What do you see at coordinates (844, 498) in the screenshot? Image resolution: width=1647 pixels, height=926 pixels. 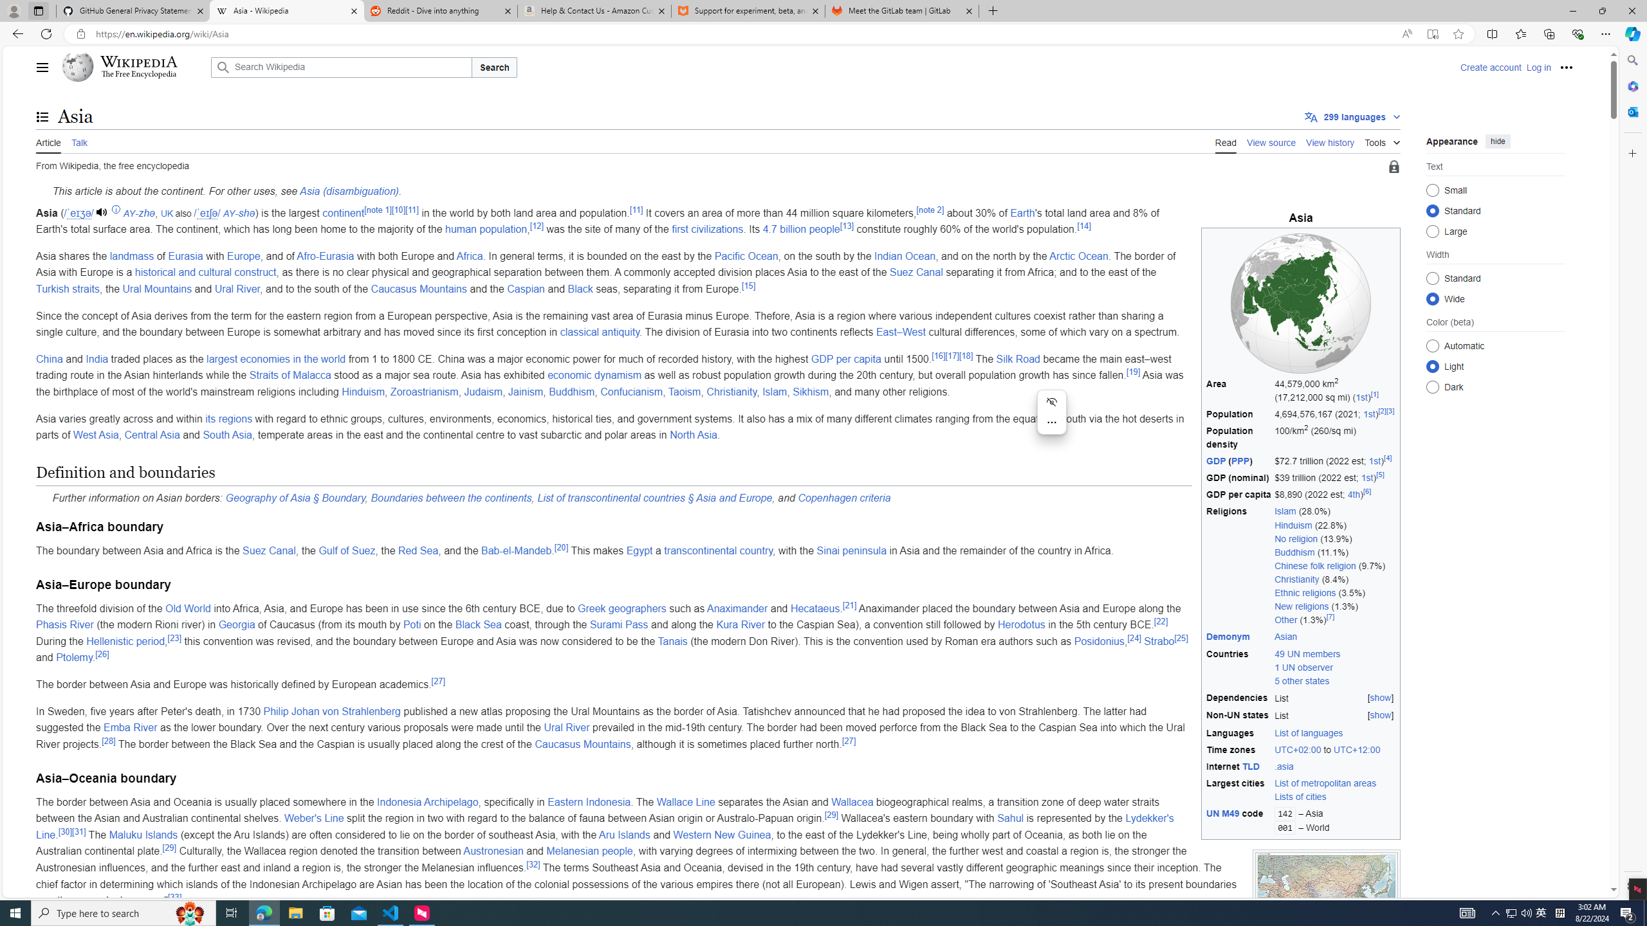 I see `Copenhagen criteria` at bounding box center [844, 498].